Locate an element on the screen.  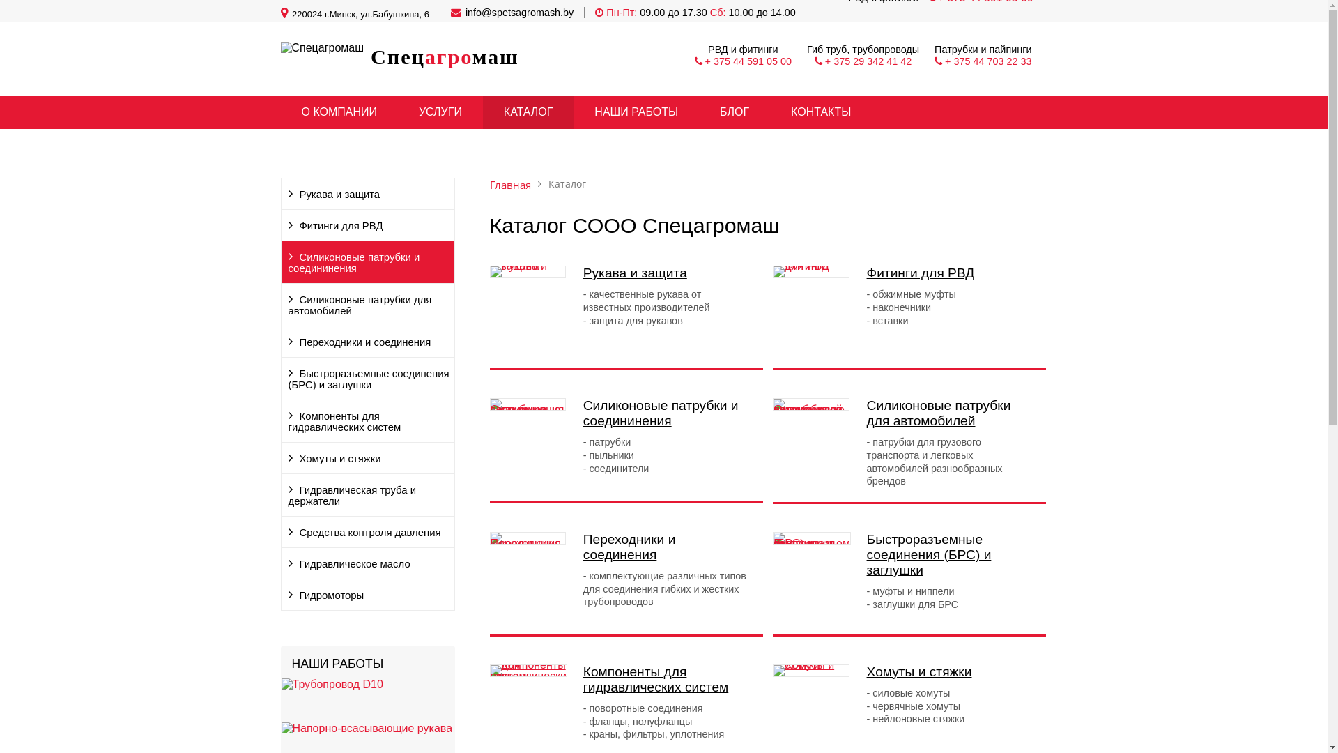
+ 375 44 591 05 00 is located at coordinates (748, 61).